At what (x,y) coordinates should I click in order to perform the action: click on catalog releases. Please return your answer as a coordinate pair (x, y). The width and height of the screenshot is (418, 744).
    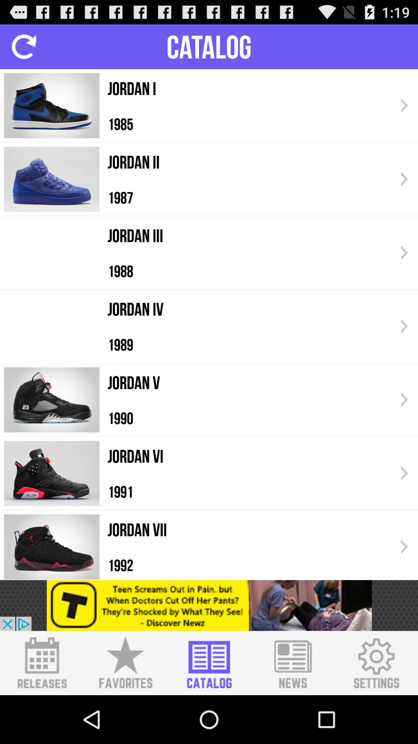
    Looking at the image, I should click on (42, 663).